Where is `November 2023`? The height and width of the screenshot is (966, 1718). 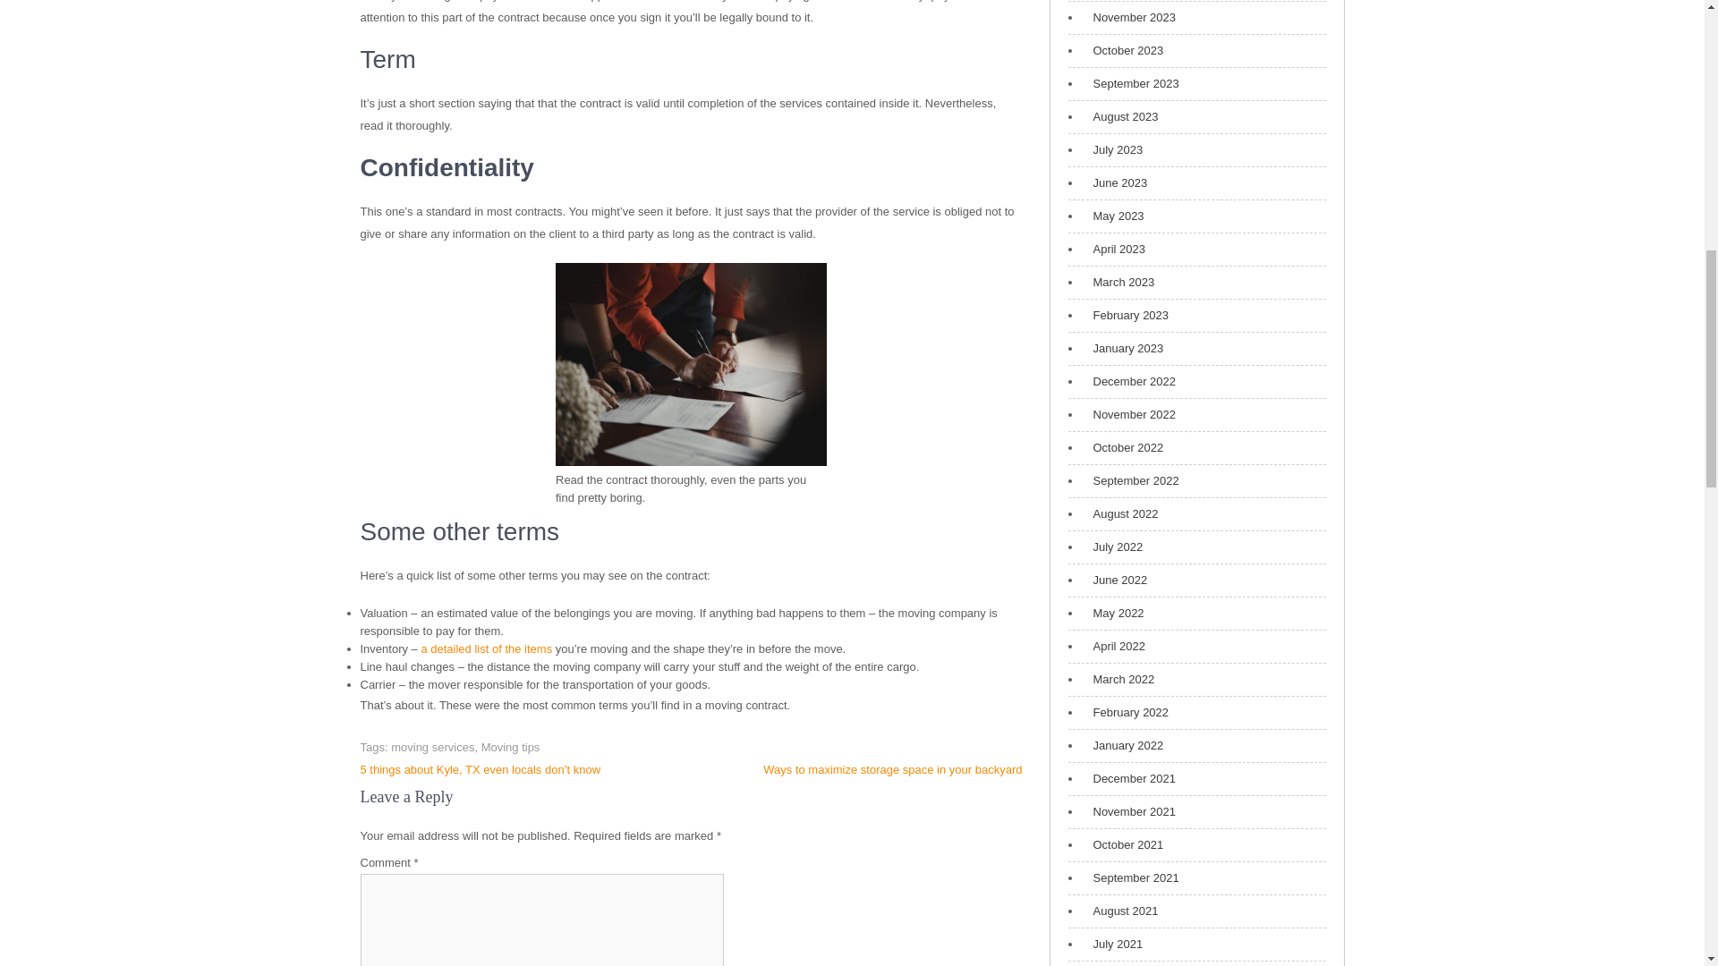 November 2023 is located at coordinates (1130, 18).